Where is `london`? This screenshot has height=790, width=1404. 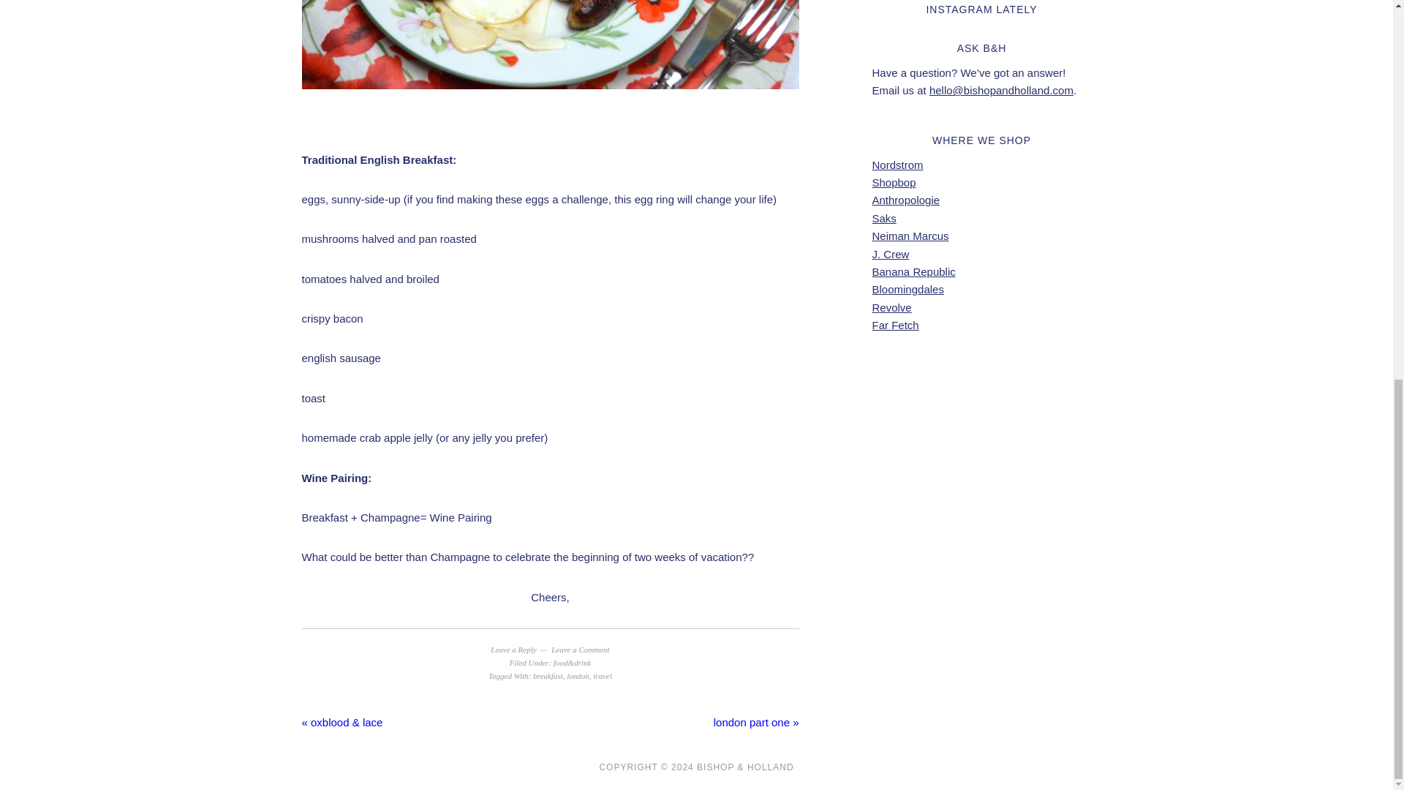 london is located at coordinates (578, 676).